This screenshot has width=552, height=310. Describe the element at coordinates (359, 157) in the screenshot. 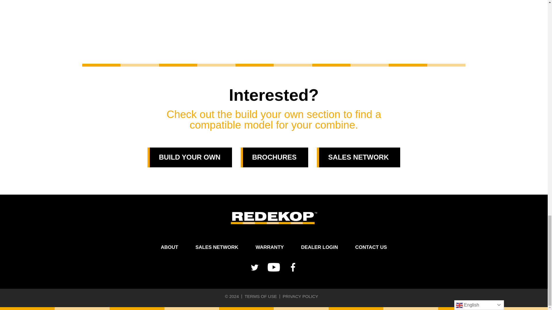

I see `SALES NETWORK` at that location.